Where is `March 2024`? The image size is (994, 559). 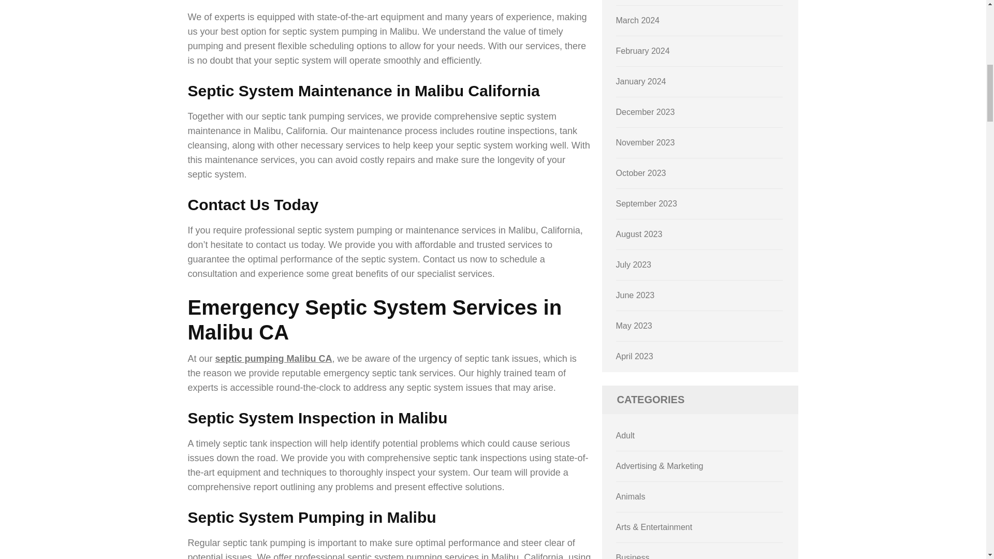 March 2024 is located at coordinates (638, 20).